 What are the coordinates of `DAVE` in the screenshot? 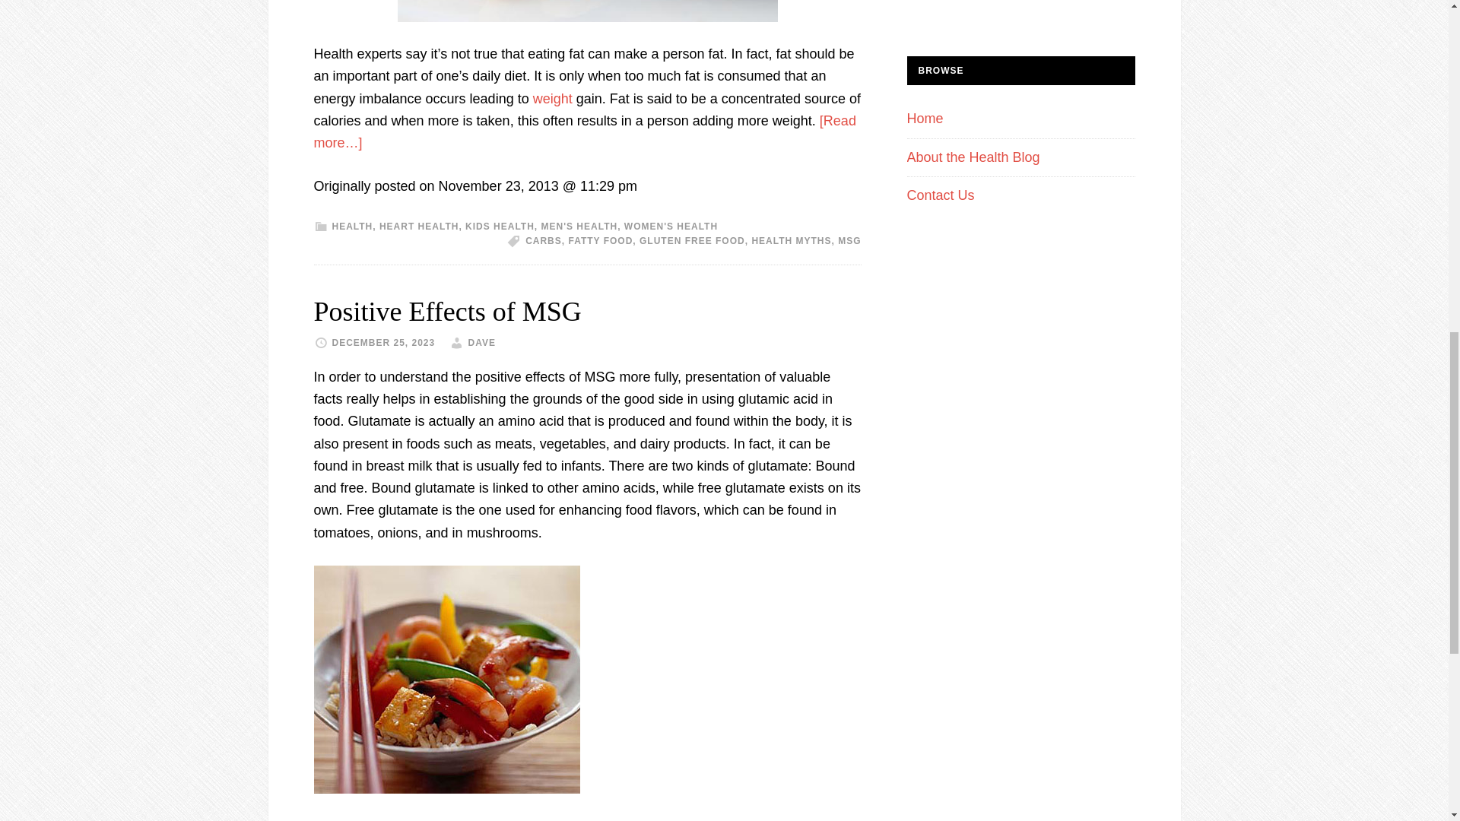 It's located at (482, 342).